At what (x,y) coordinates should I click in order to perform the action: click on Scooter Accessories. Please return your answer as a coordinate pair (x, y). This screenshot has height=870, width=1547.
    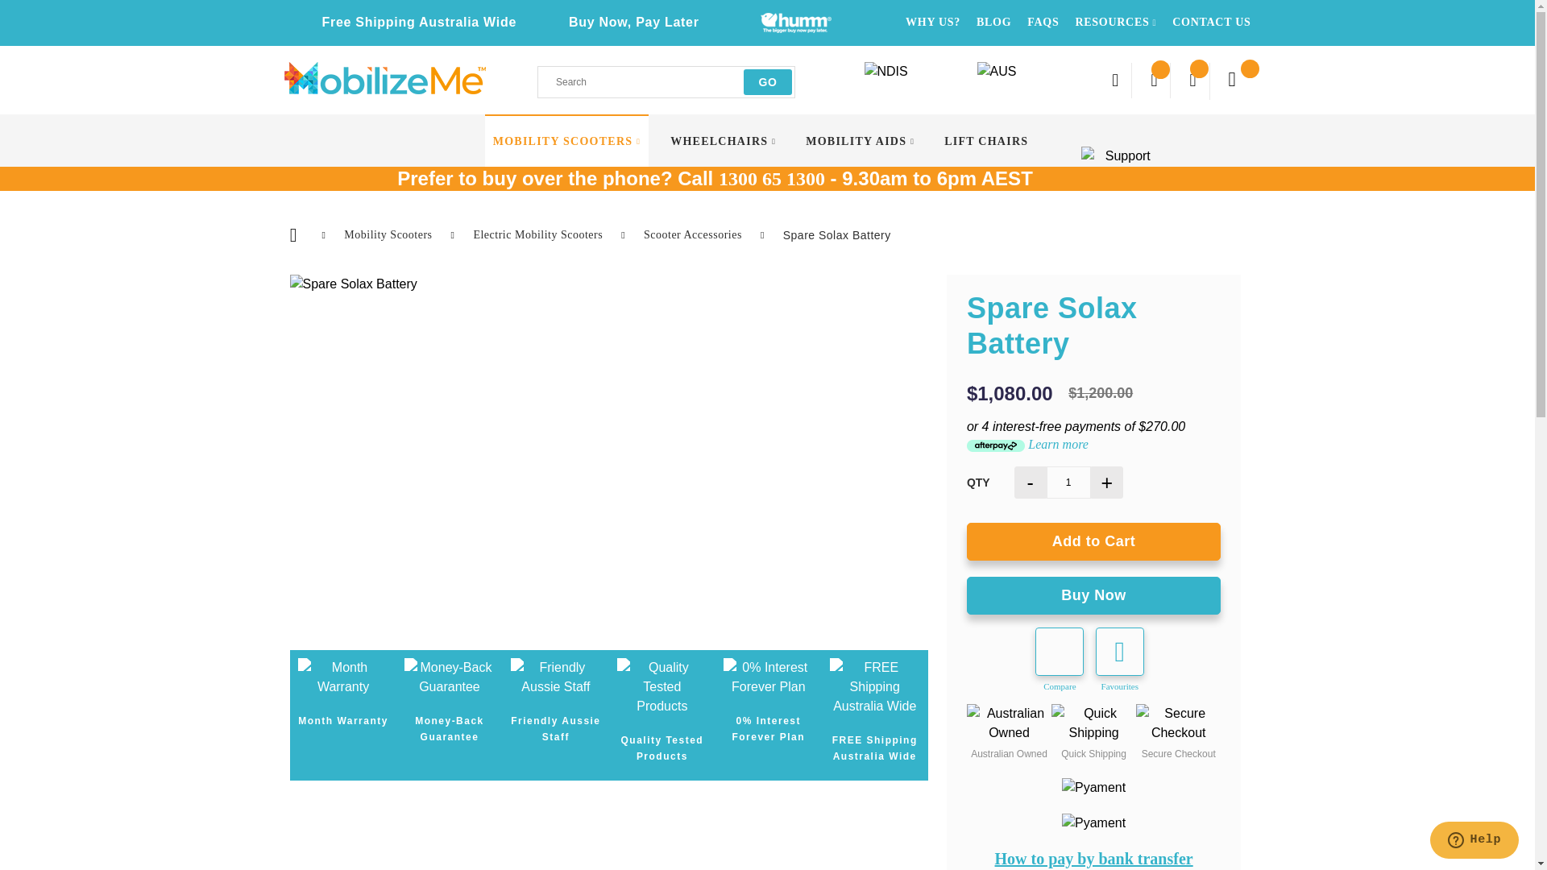
    Looking at the image, I should click on (695, 235).